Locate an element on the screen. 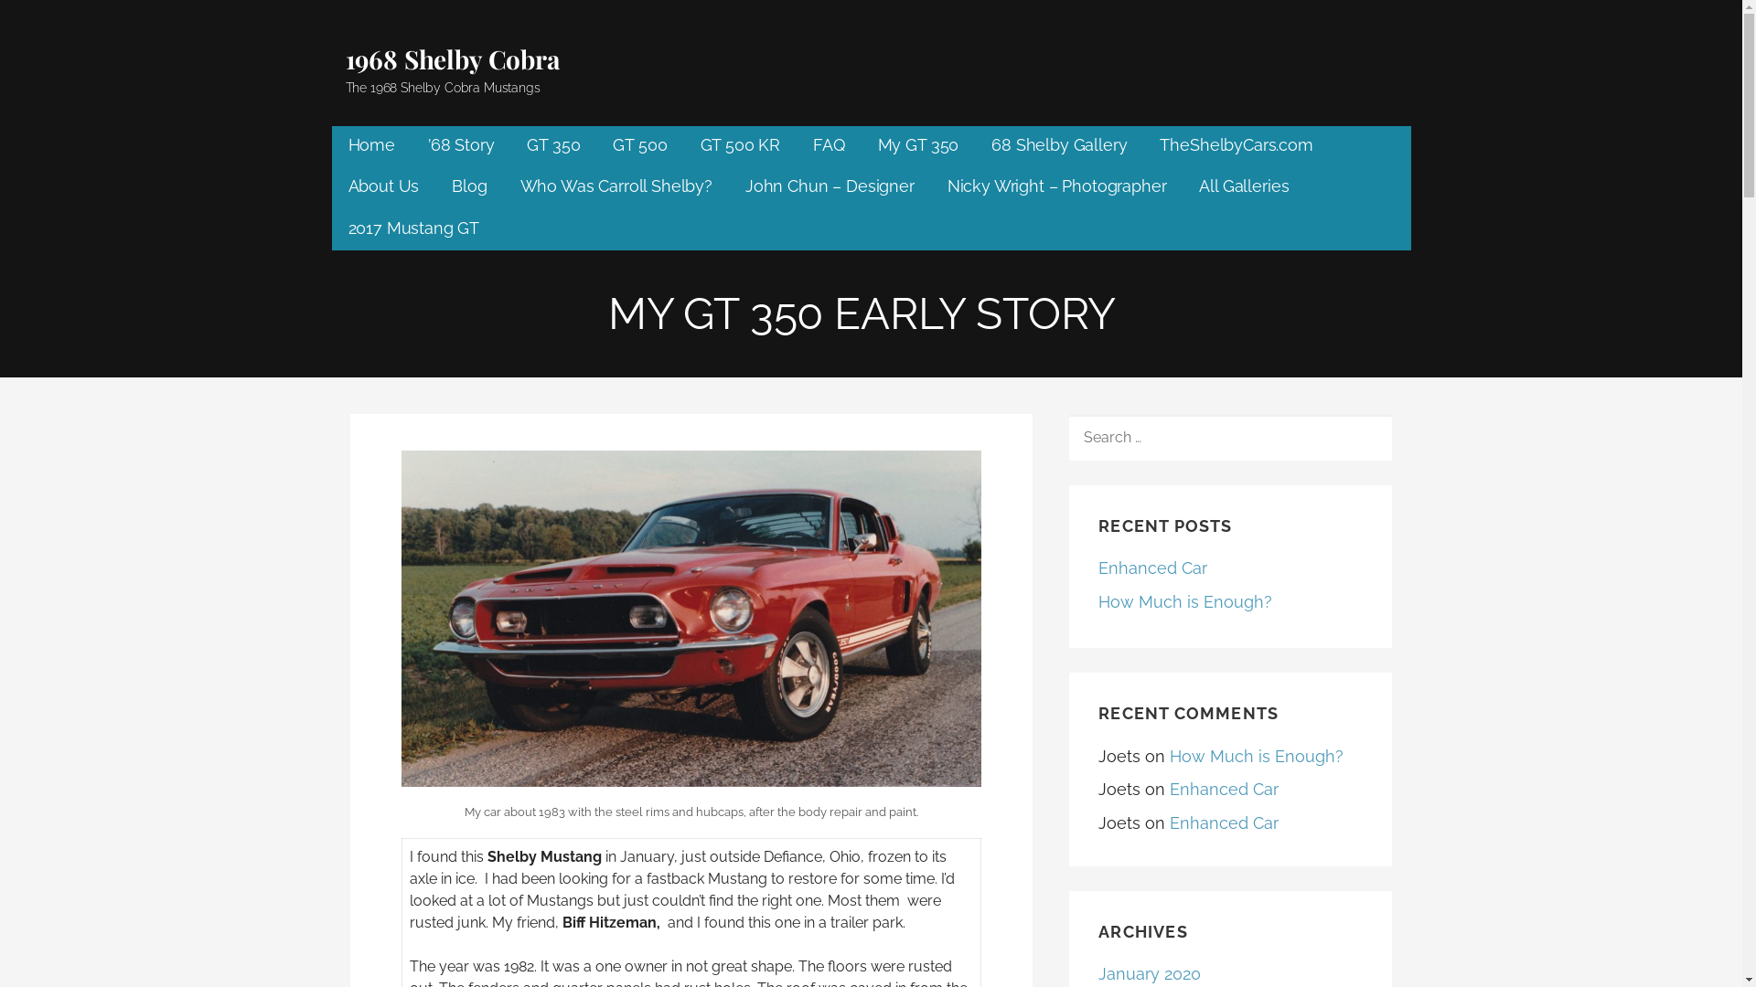 Image resolution: width=1756 pixels, height=987 pixels. GT 500 KR is located at coordinates (741, 146).